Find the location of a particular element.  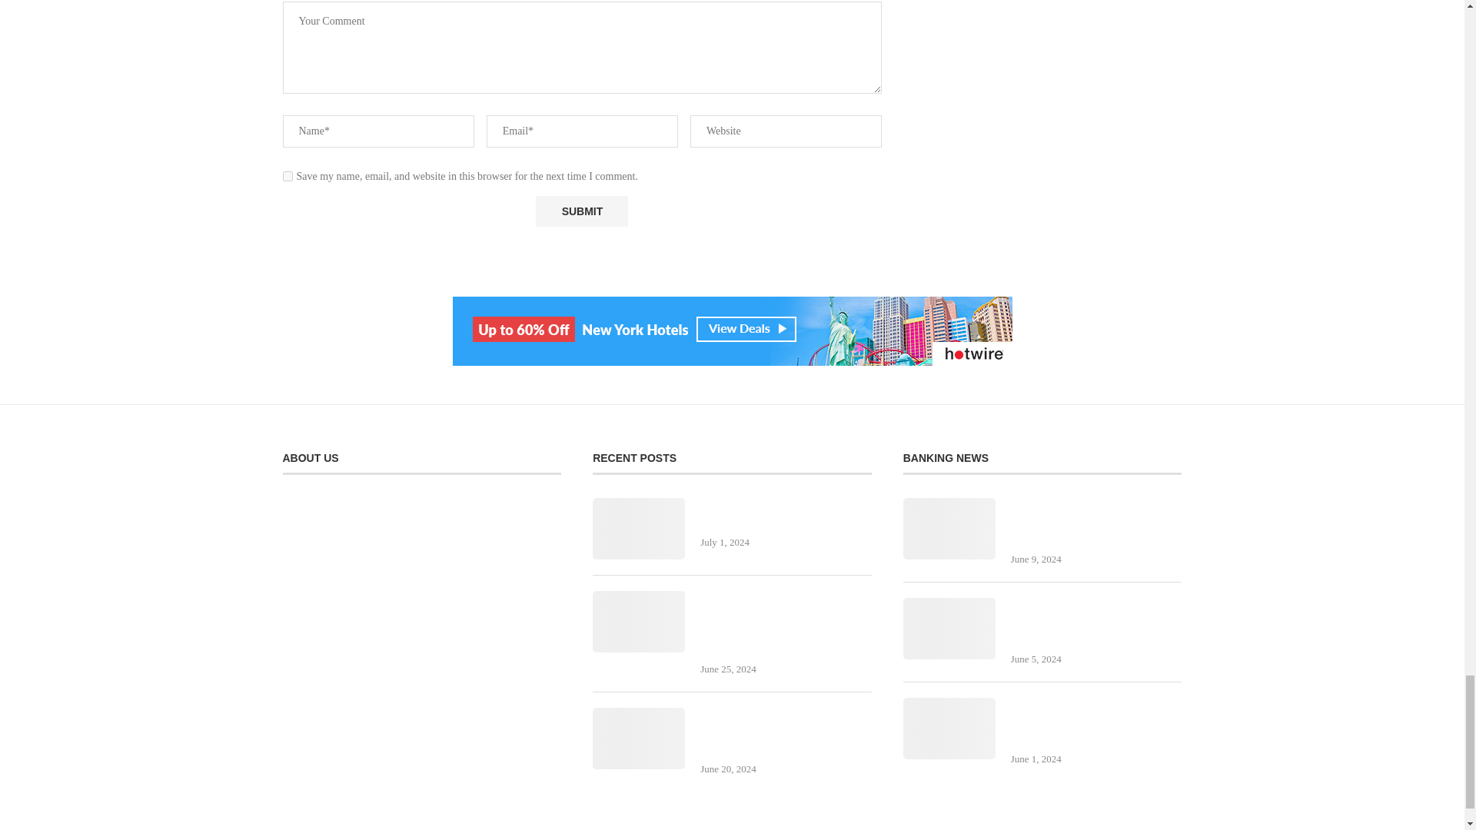

Submit is located at coordinates (581, 211).